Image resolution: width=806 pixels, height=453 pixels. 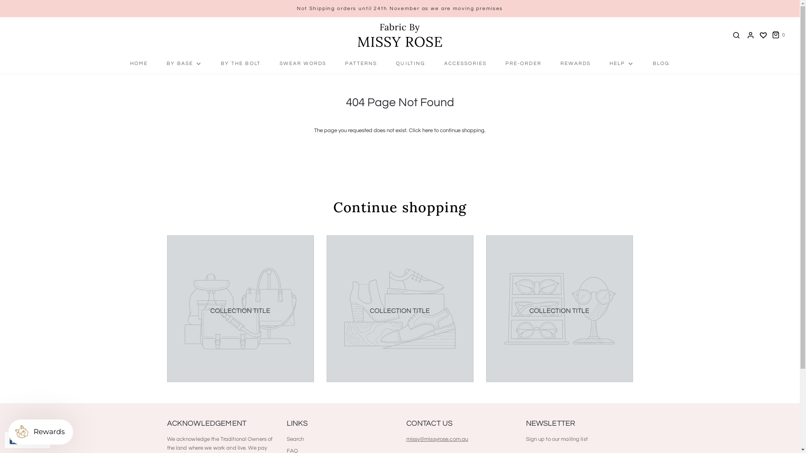 What do you see at coordinates (41, 432) in the screenshot?
I see `Rewards` at bounding box center [41, 432].